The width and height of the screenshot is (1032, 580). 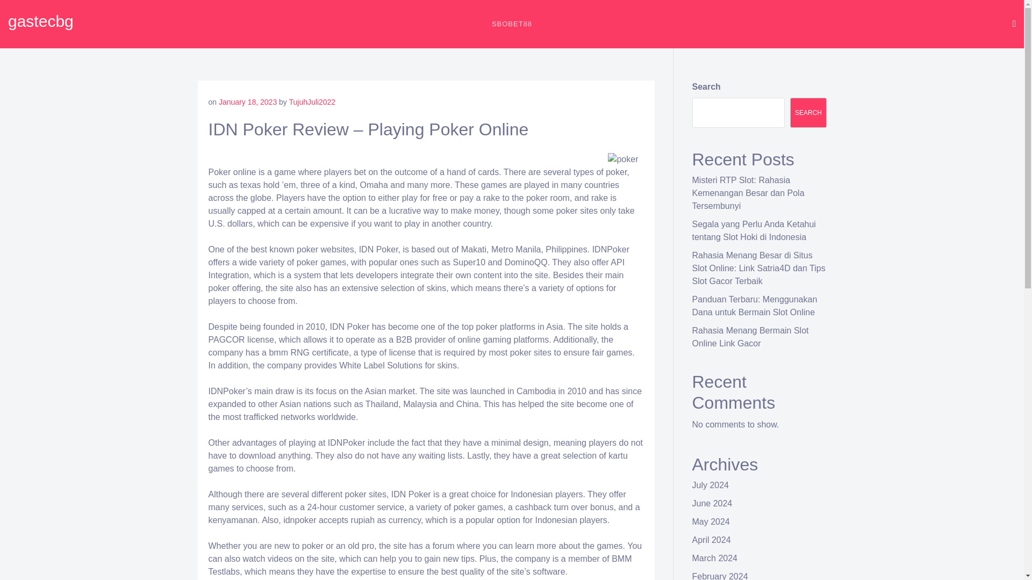 I want to click on February 2024, so click(x=720, y=576).